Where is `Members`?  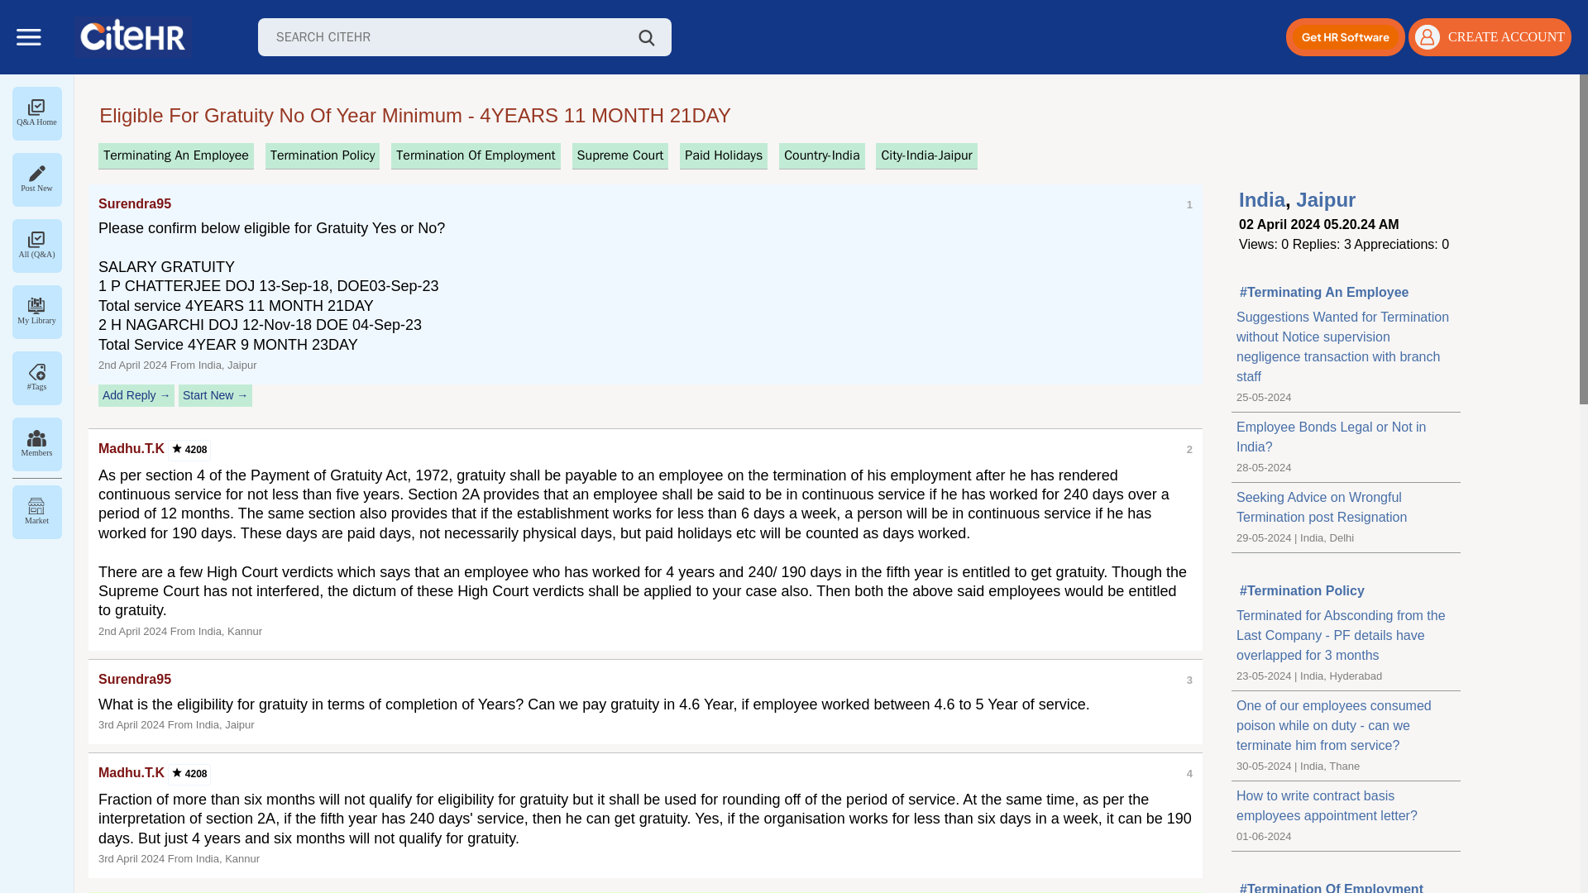 Members is located at coordinates (36, 444).